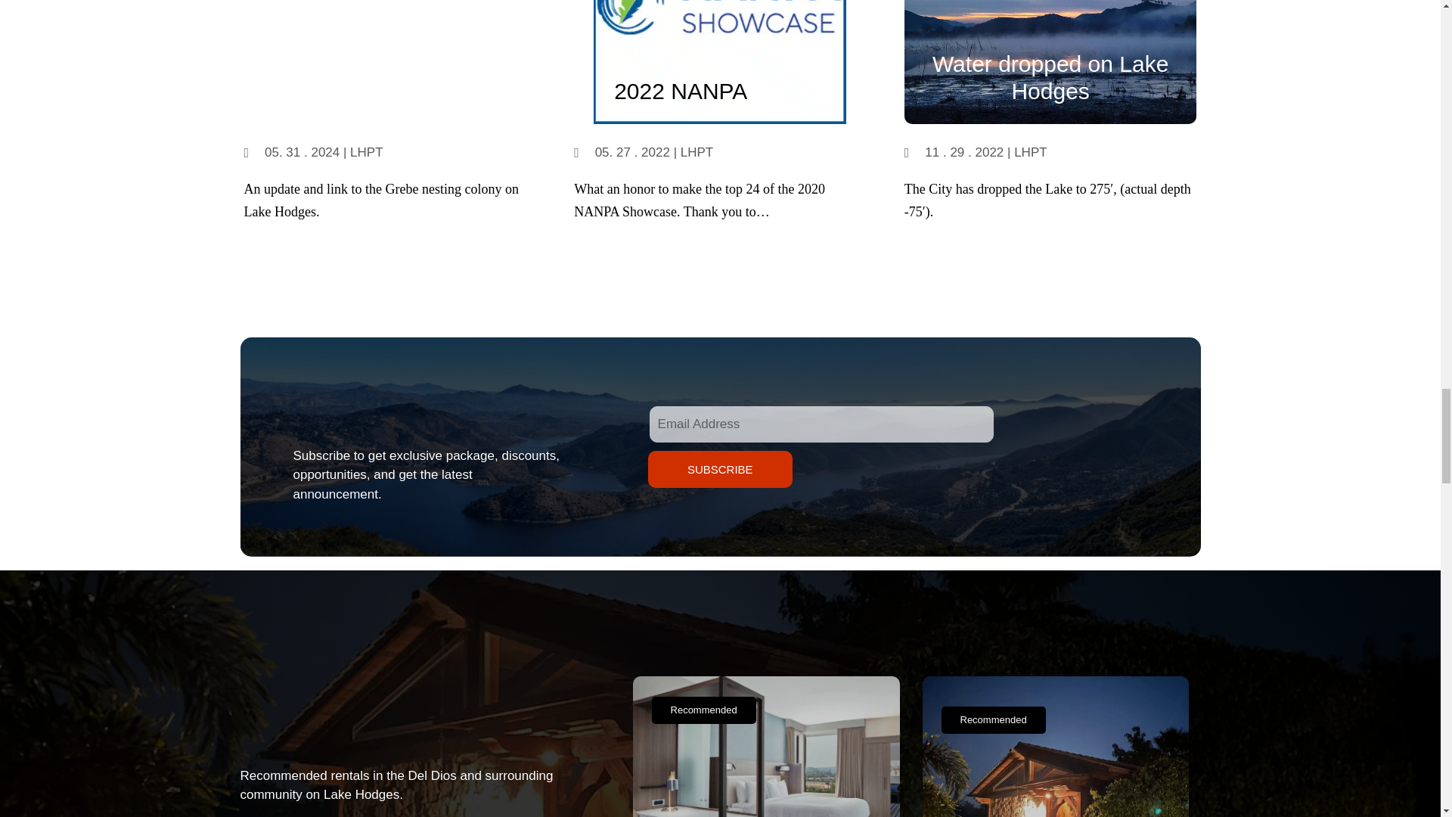  Describe the element at coordinates (704, 710) in the screenshot. I see `Recommended` at that location.